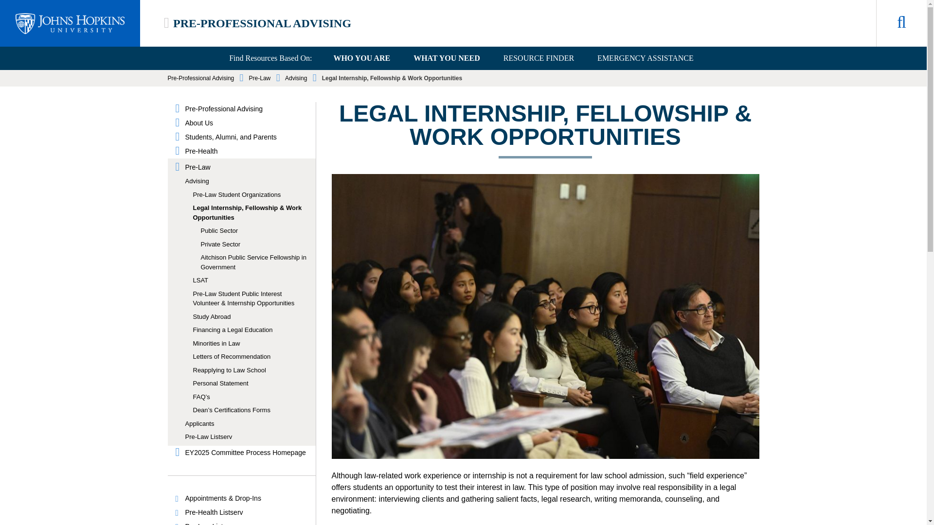 Image resolution: width=934 pixels, height=525 pixels. What do you see at coordinates (260, 78) in the screenshot?
I see `Pre-Law` at bounding box center [260, 78].